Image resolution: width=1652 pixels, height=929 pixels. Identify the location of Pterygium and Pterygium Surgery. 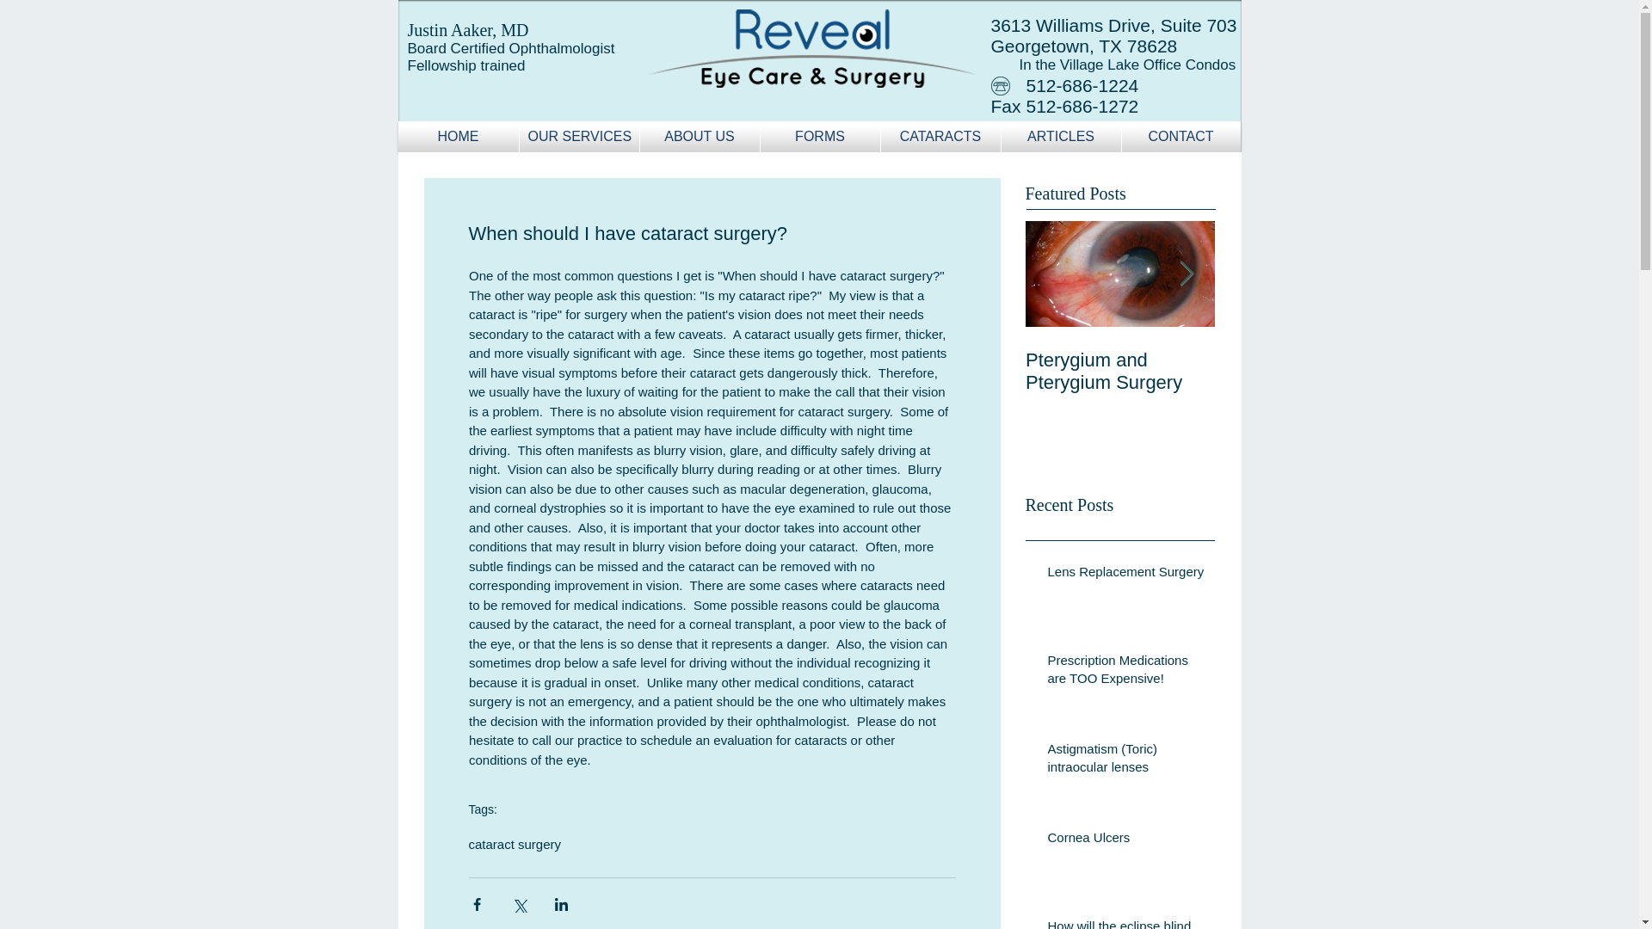
(1120, 372).